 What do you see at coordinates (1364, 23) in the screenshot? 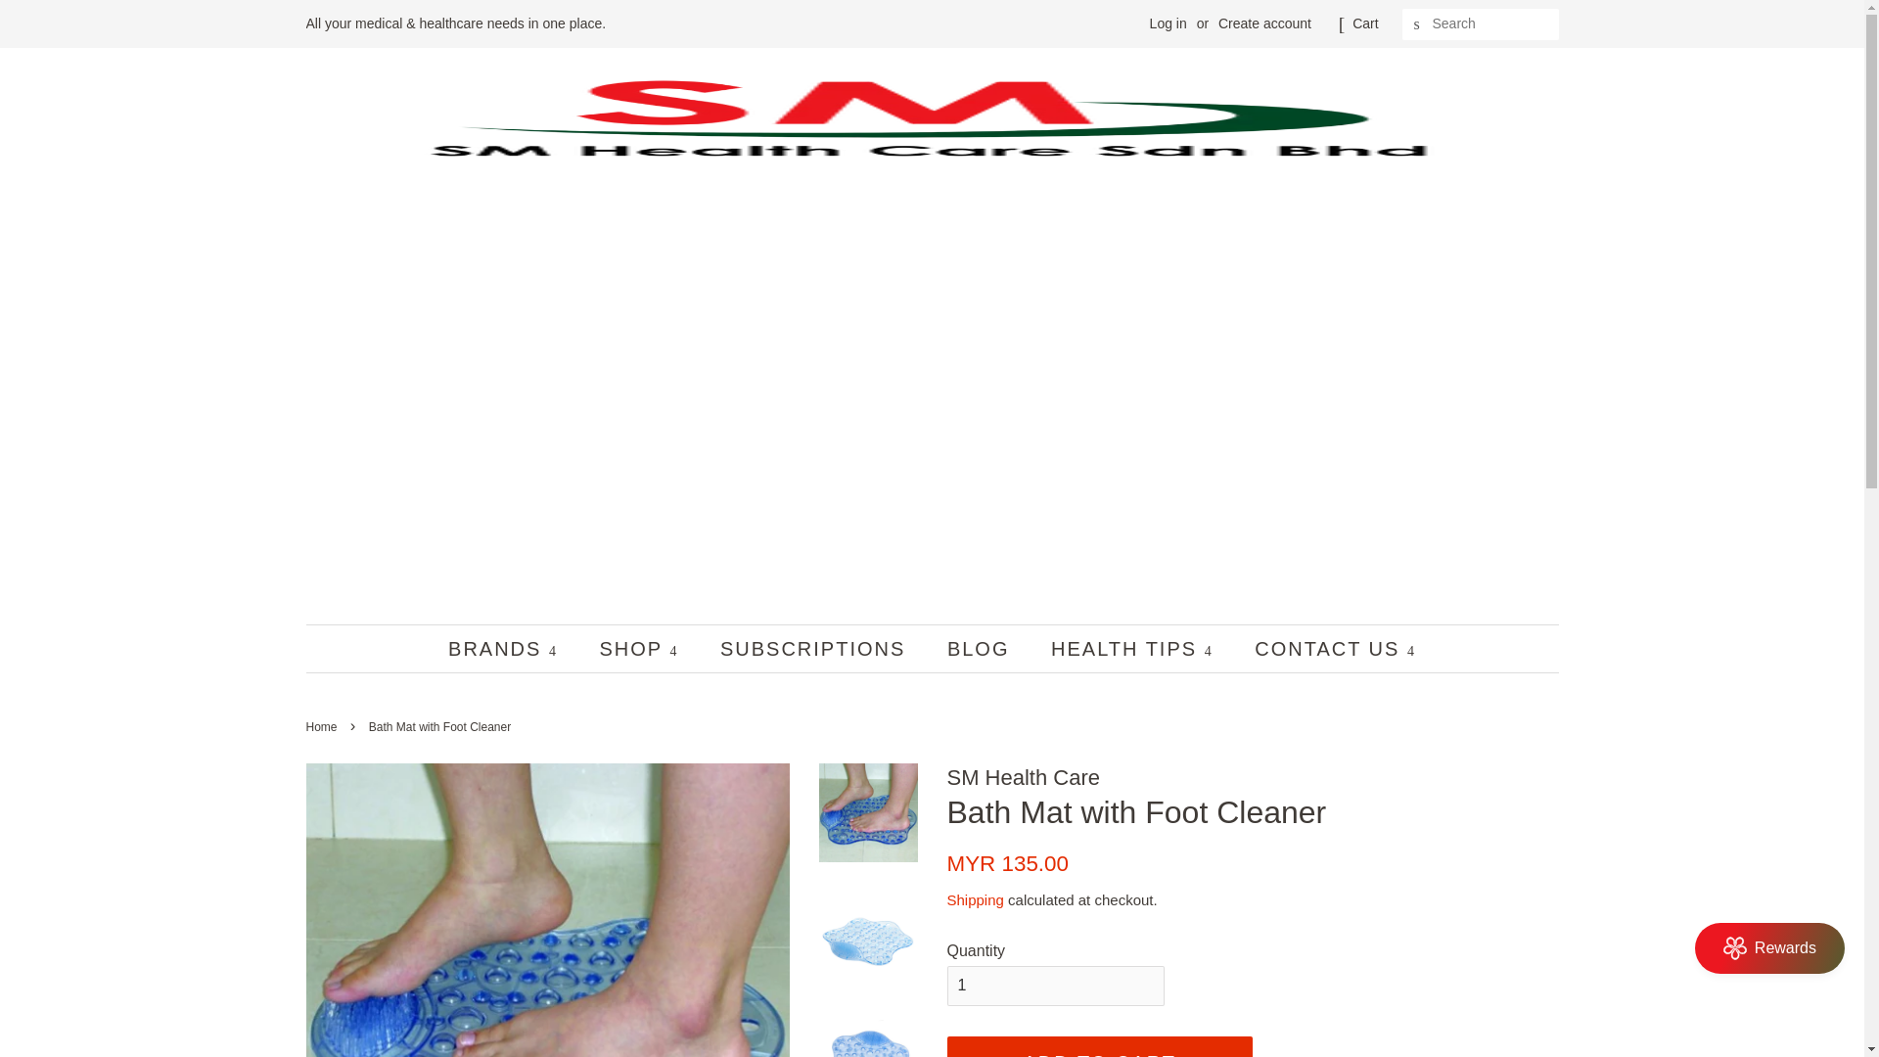
I see `Cart` at bounding box center [1364, 23].